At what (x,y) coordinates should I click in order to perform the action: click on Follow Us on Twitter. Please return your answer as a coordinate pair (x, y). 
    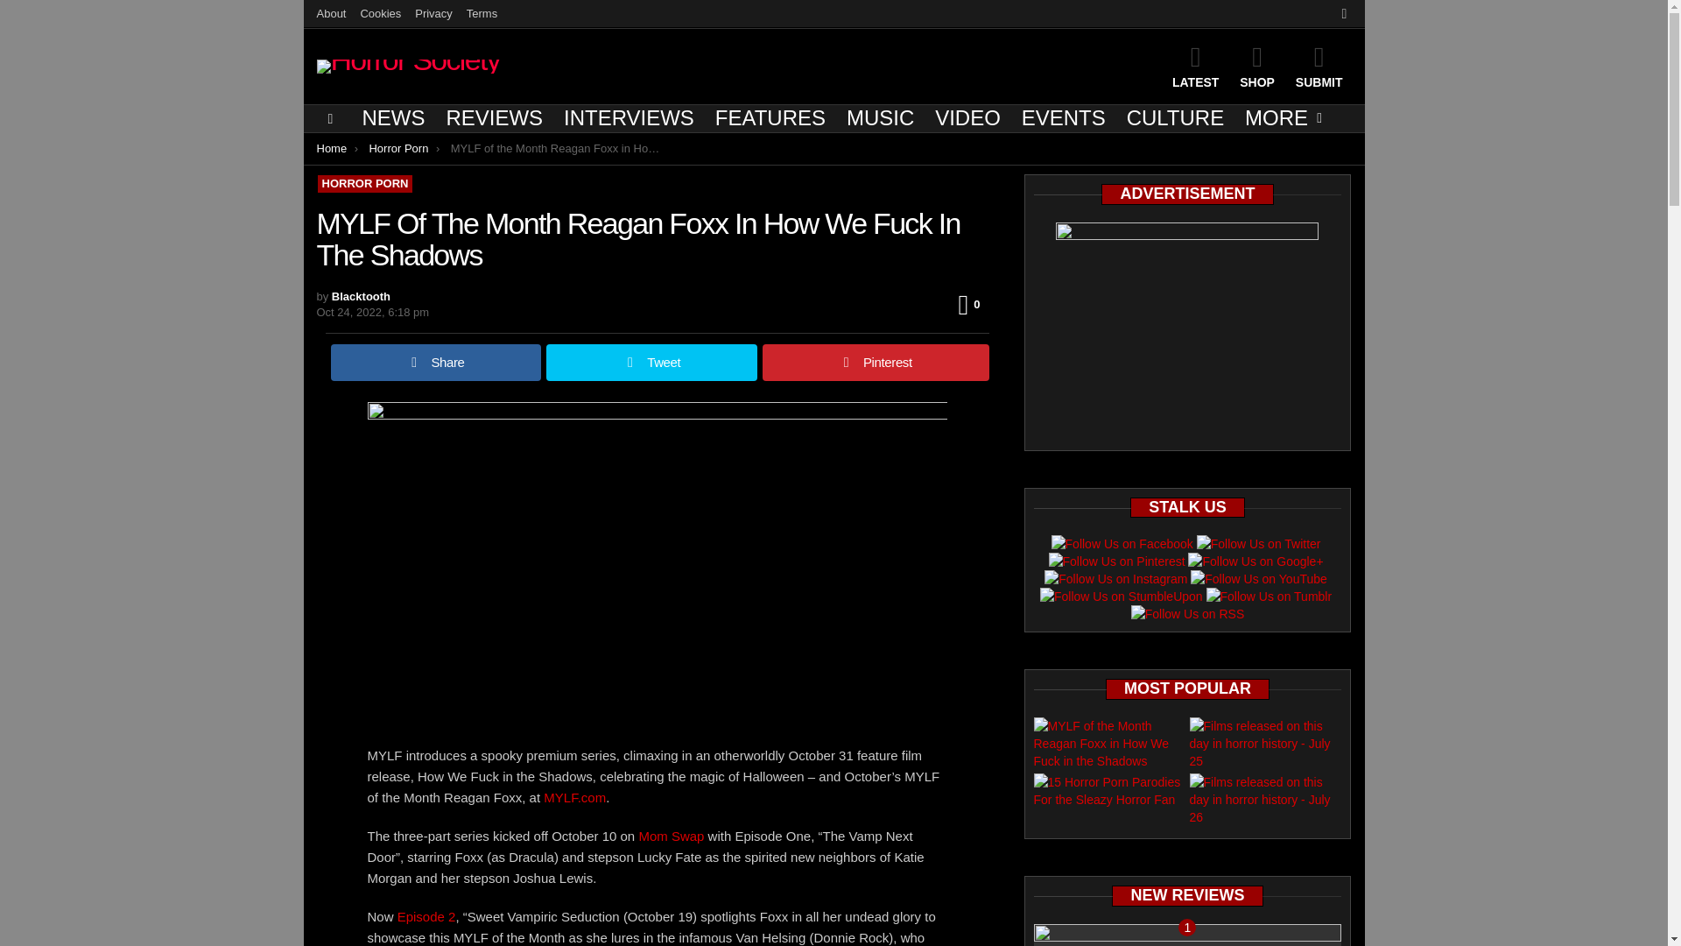
    Looking at the image, I should click on (1259, 543).